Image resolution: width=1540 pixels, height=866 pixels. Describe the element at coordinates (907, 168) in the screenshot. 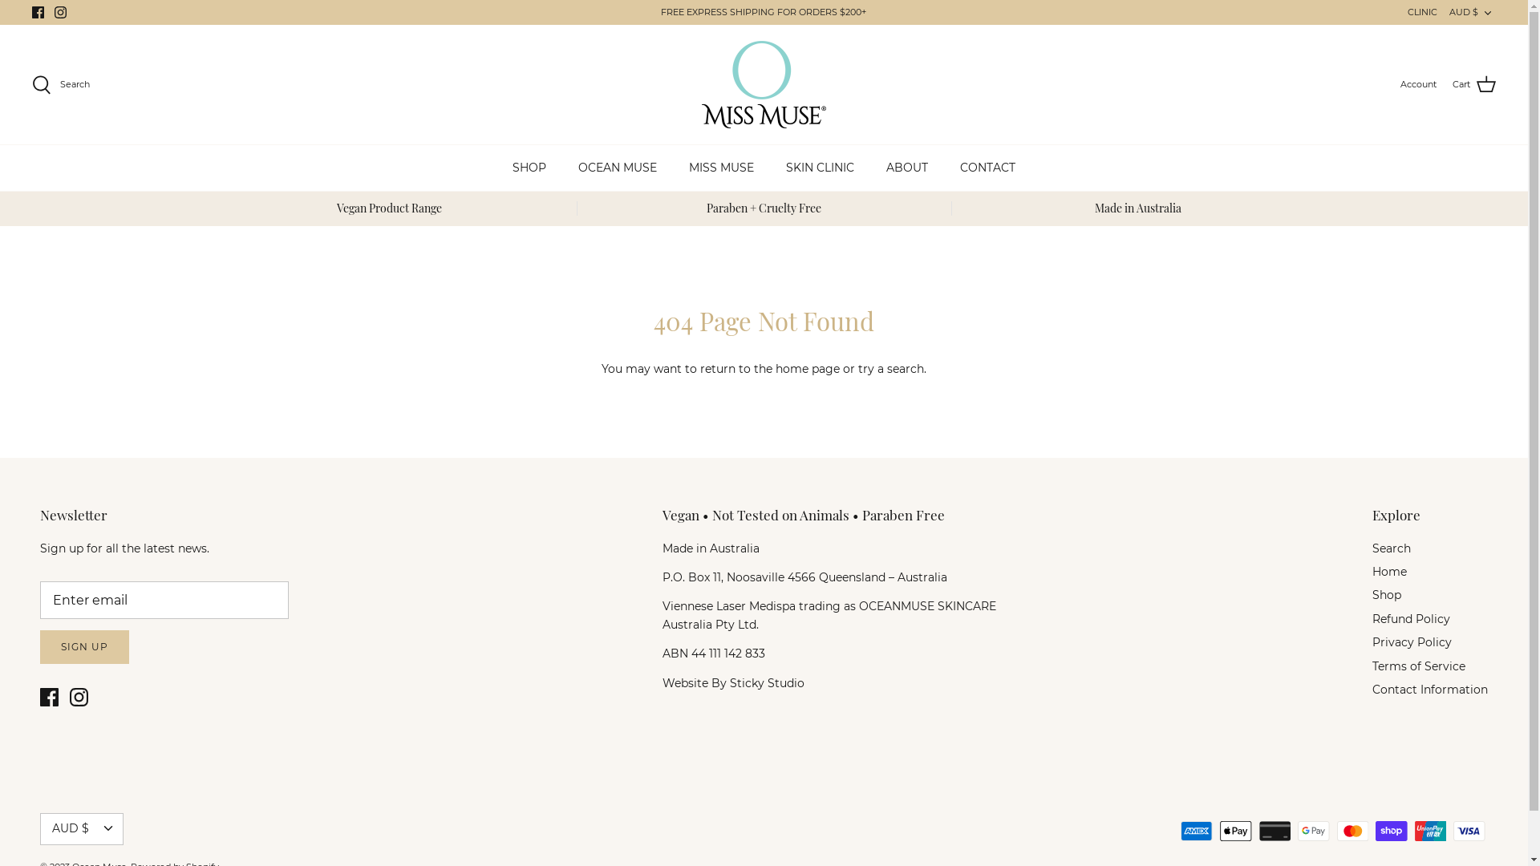

I see `ABOUT` at that location.